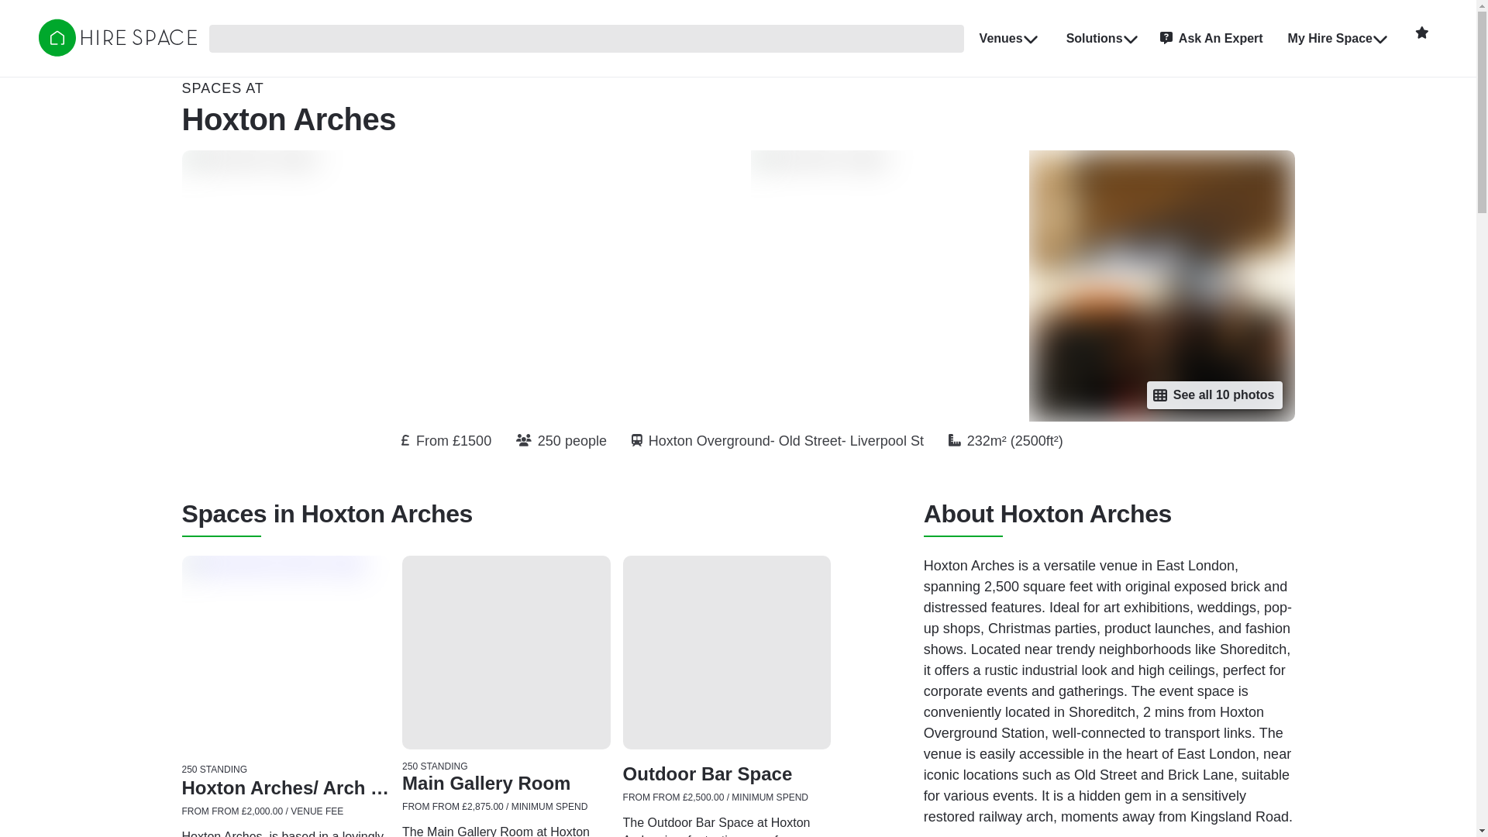 The width and height of the screenshot is (1488, 837). I want to click on Hire Space, so click(117, 37).